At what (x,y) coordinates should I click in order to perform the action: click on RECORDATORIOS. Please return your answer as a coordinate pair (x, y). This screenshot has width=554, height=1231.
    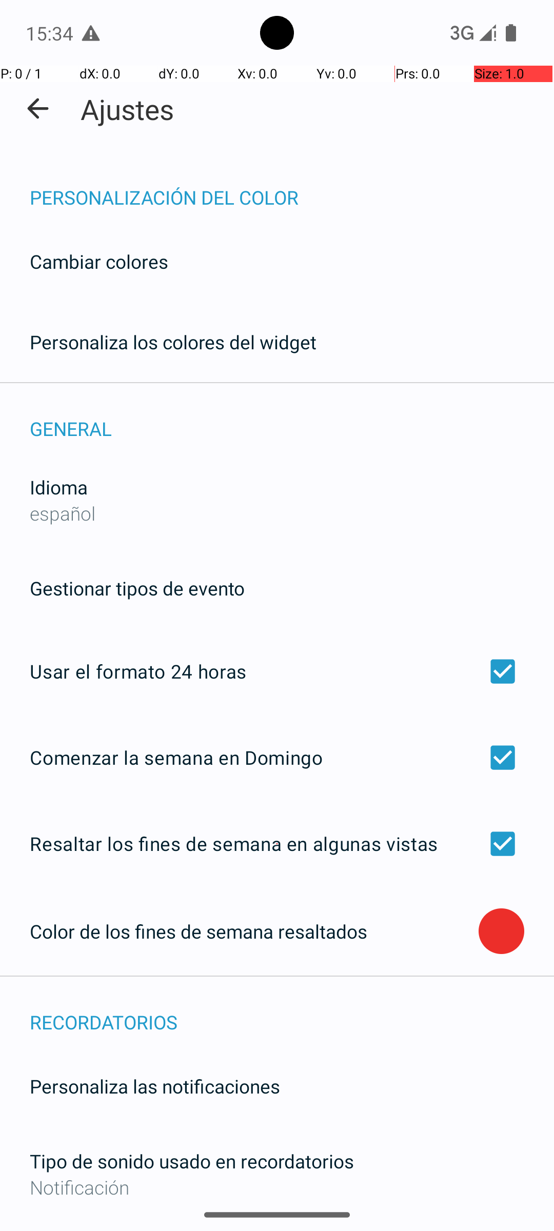
    Looking at the image, I should click on (292, 1011).